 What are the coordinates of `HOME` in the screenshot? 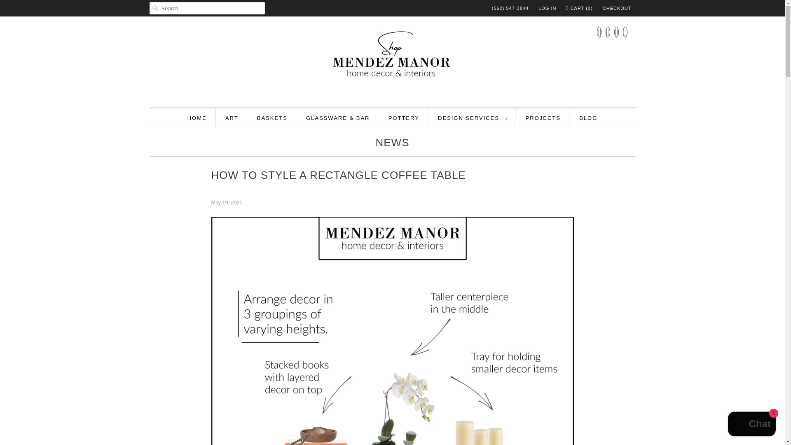 It's located at (197, 118).